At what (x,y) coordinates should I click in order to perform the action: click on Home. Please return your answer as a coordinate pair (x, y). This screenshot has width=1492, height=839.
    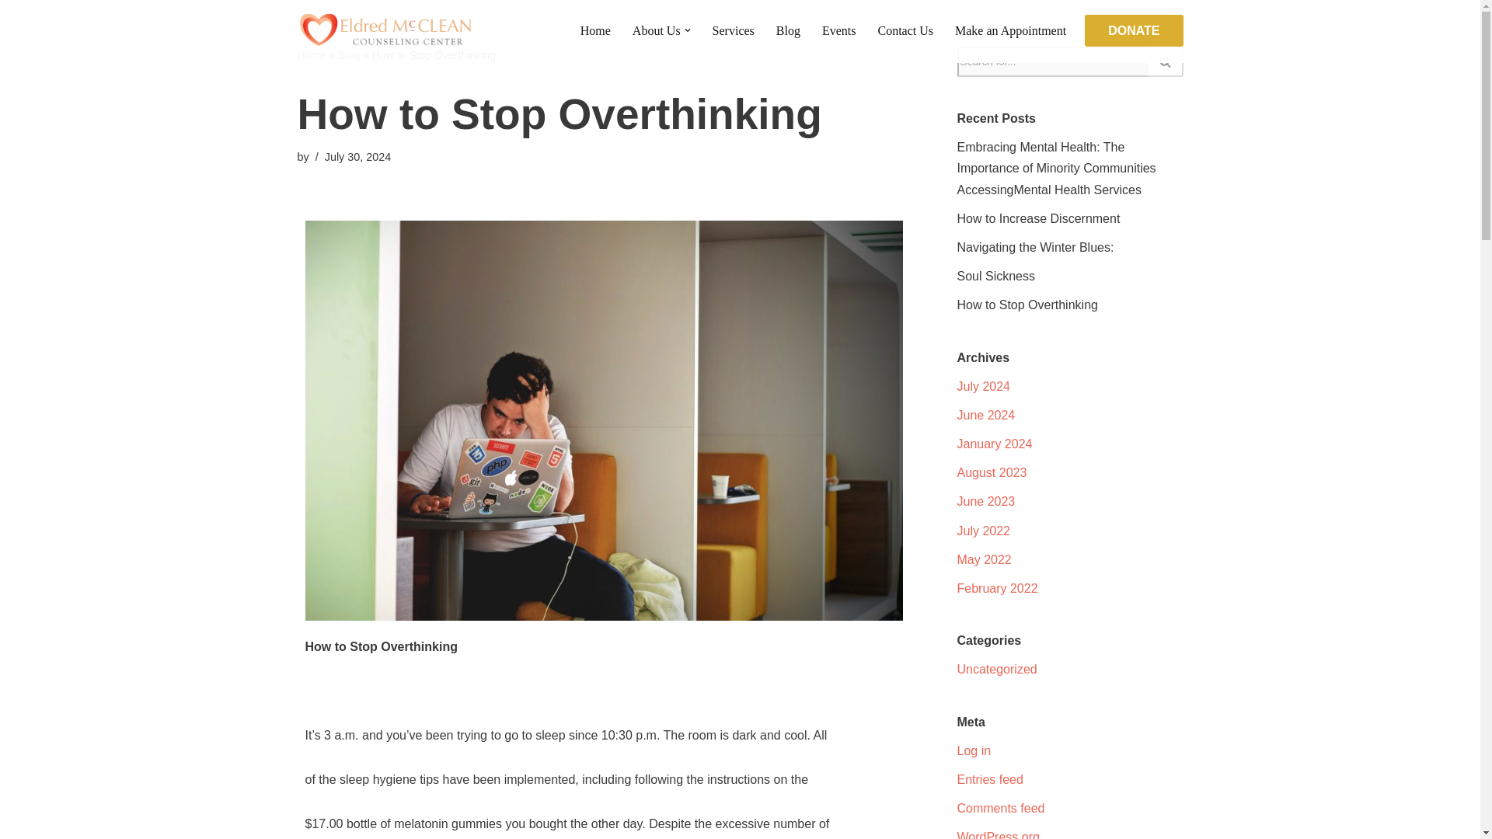
    Looking at the image, I should click on (595, 30).